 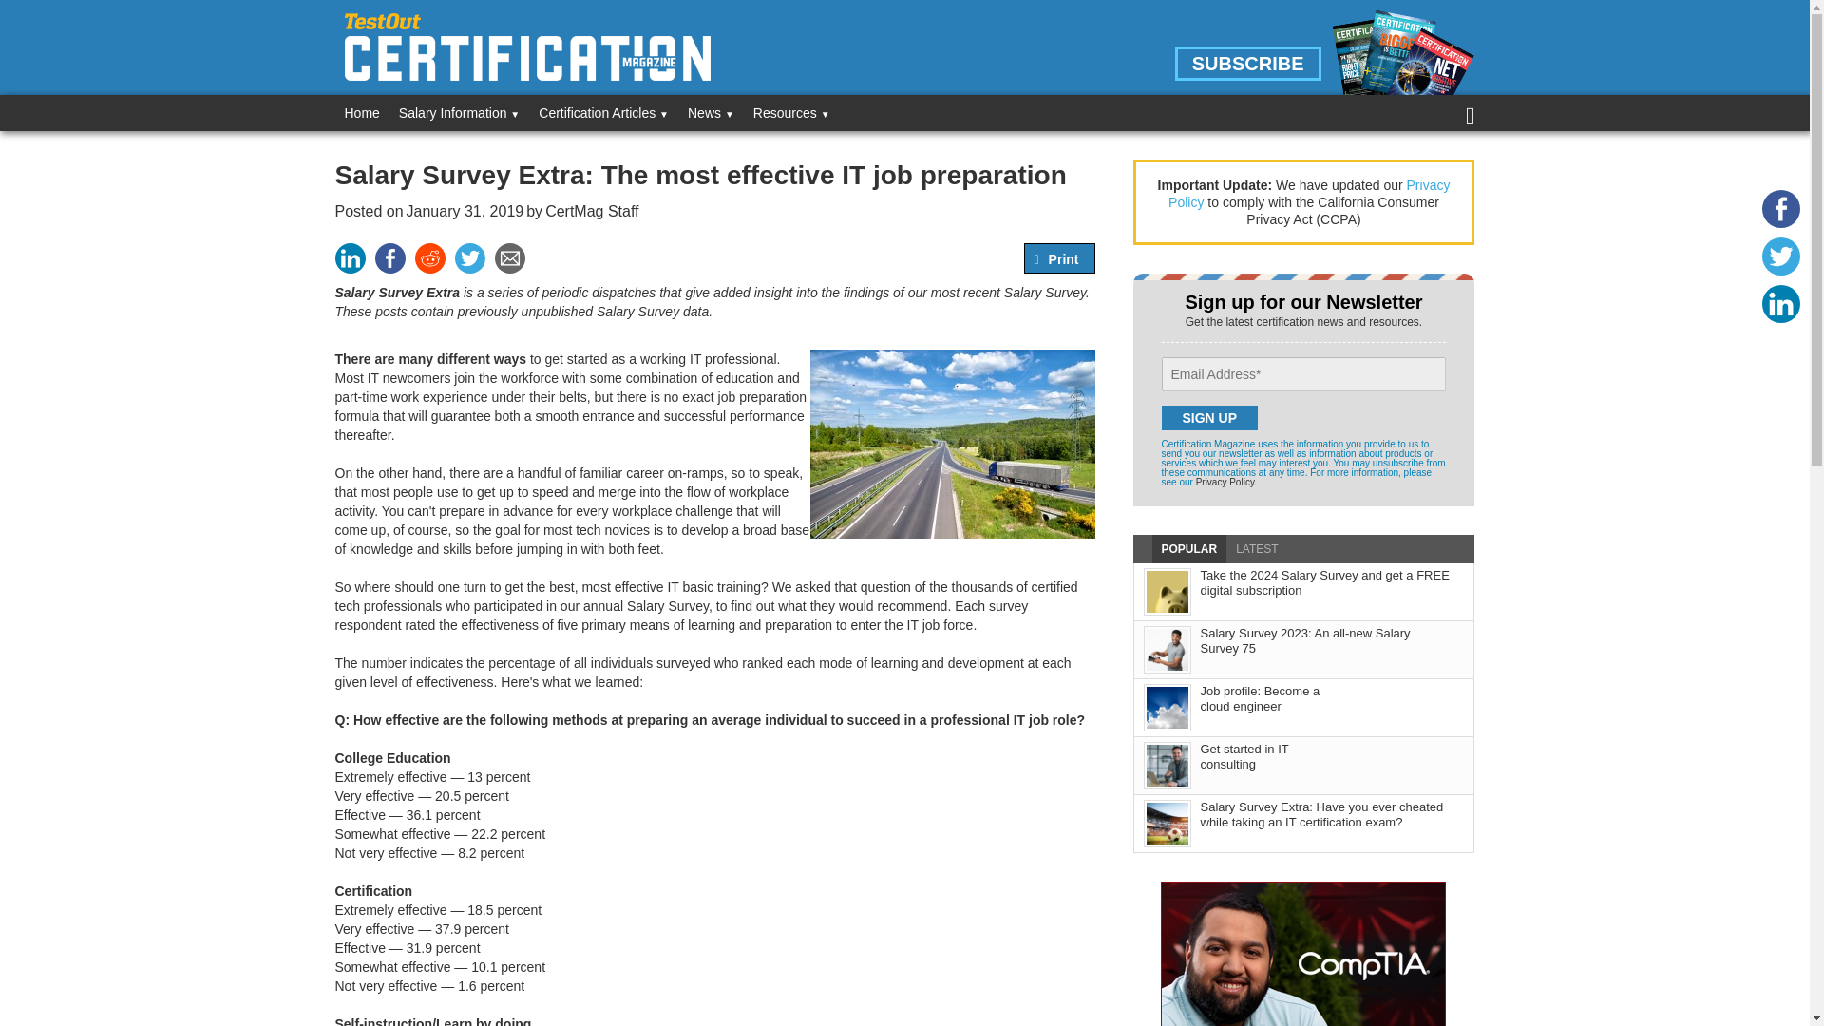 I want to click on SUBSCRIBE, so click(x=1247, y=63).